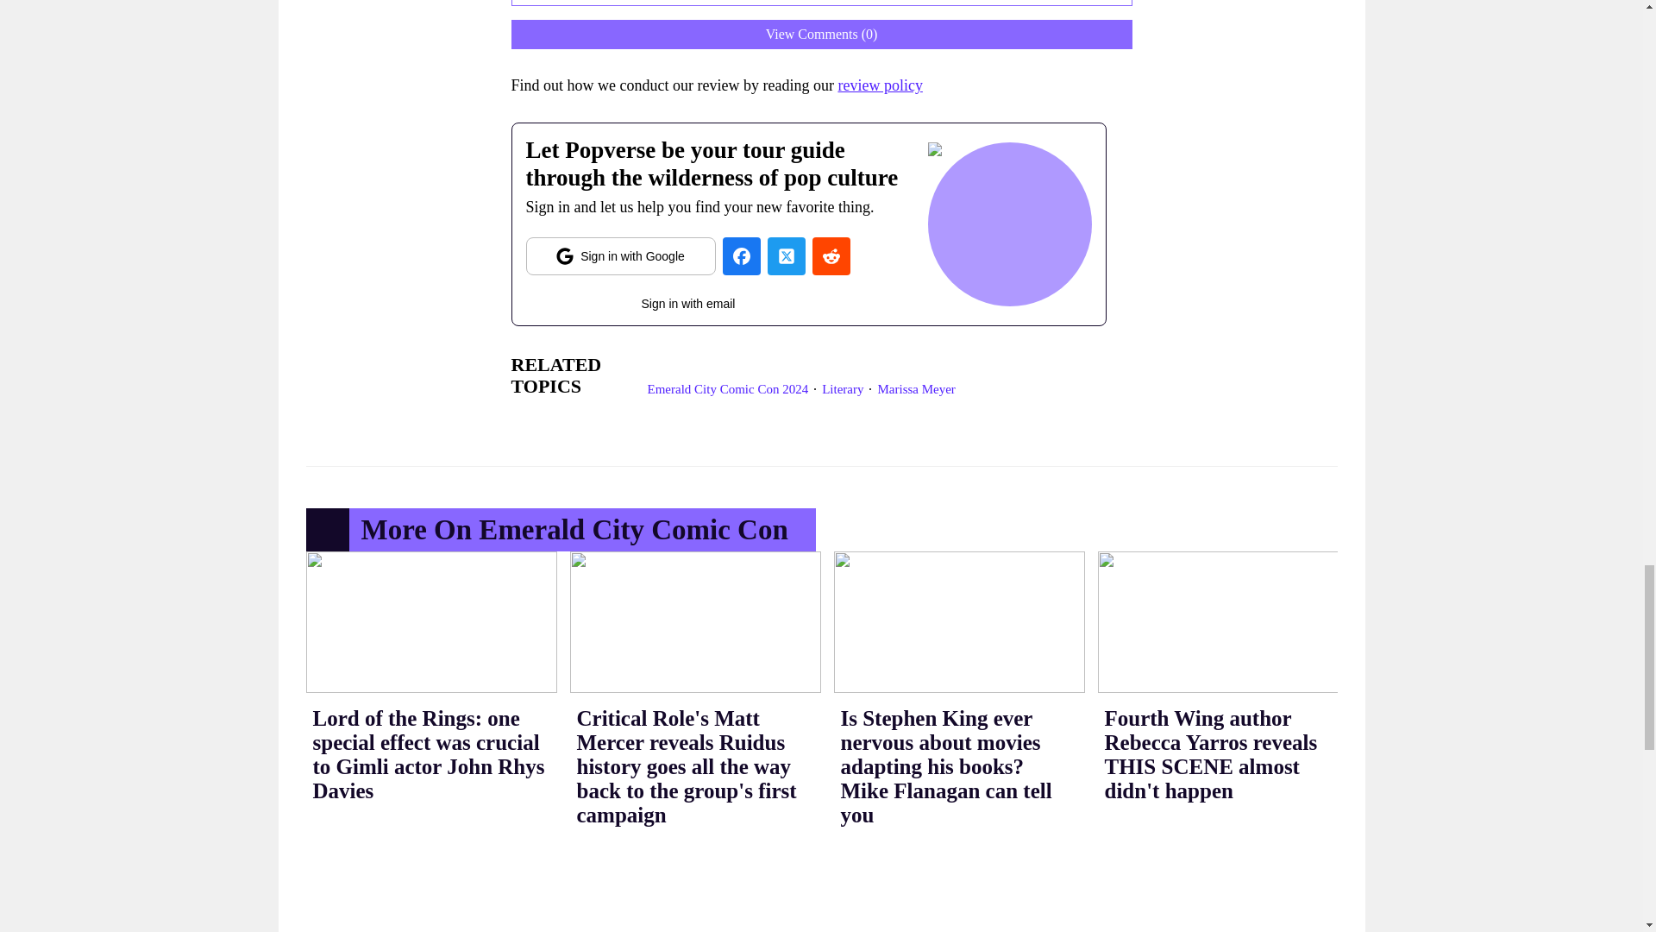 This screenshot has height=932, width=1656. I want to click on Sign in with Google, so click(621, 255).